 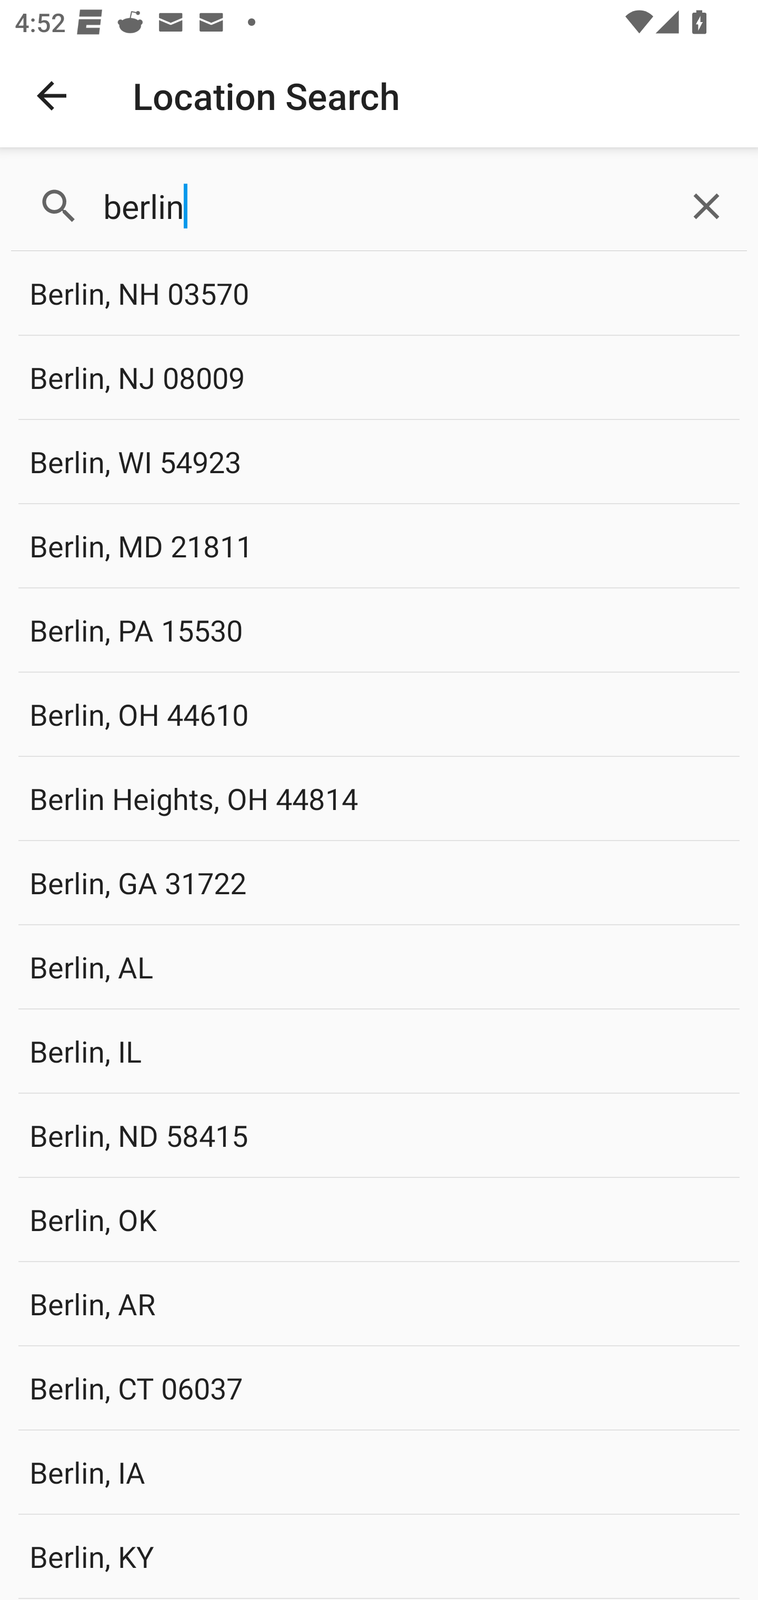 What do you see at coordinates (379, 798) in the screenshot?
I see `Berlin Heights, OH 44814` at bounding box center [379, 798].